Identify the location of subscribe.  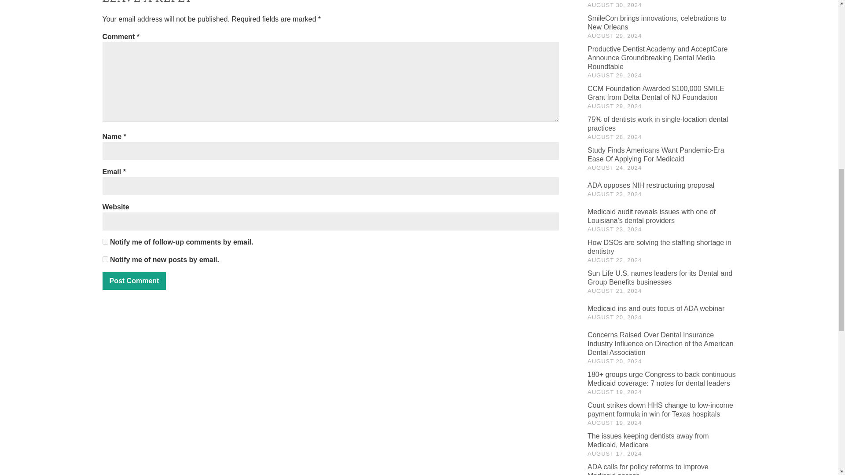
(105, 242).